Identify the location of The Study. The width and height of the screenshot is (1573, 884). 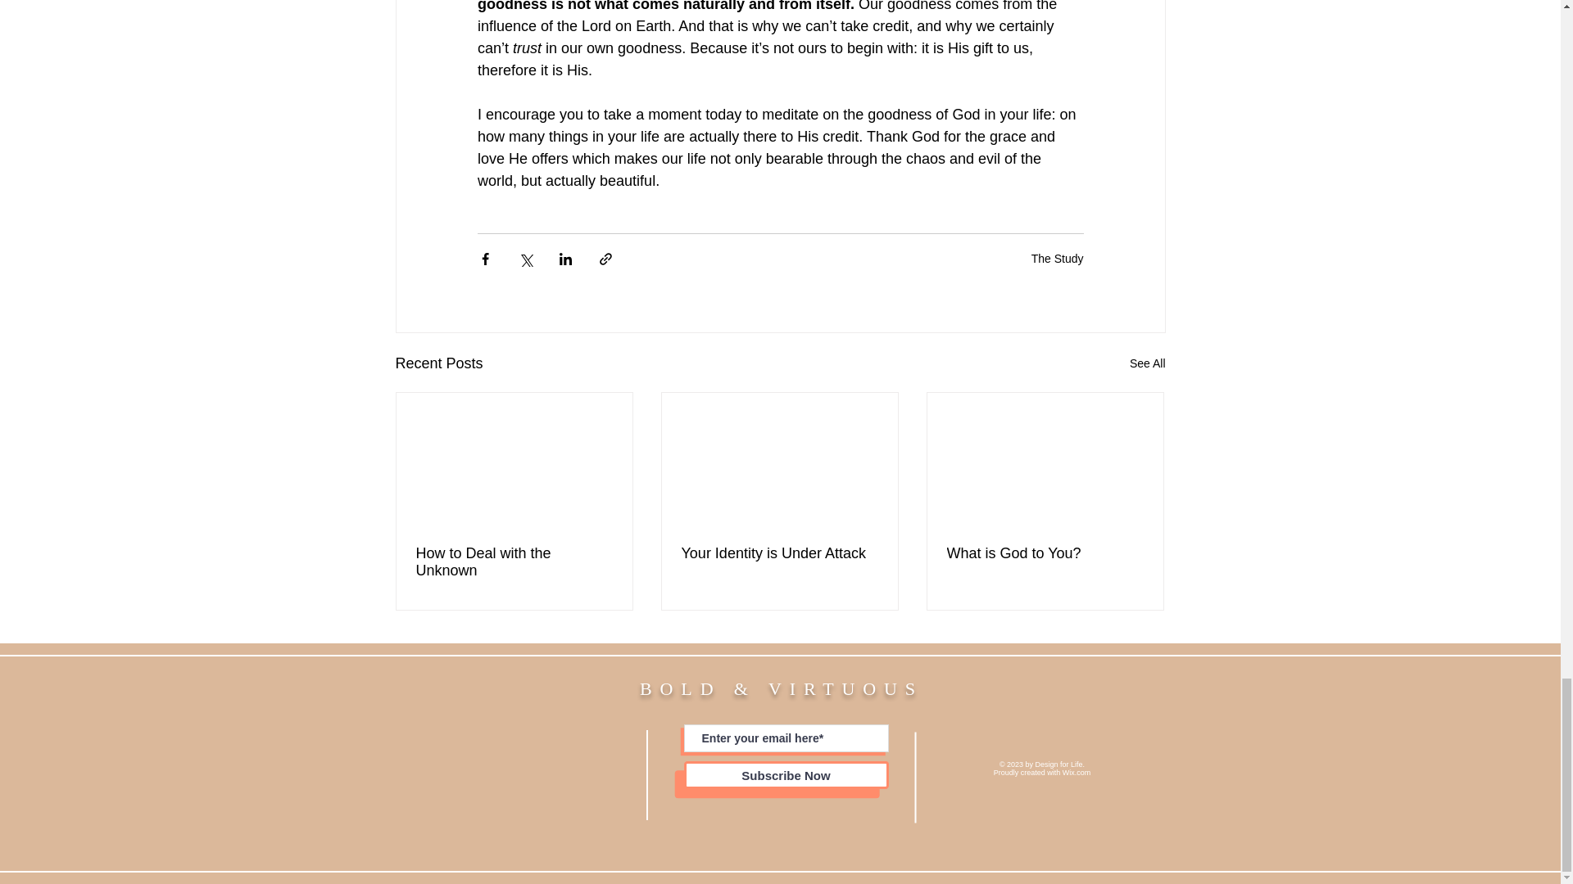
(1057, 259).